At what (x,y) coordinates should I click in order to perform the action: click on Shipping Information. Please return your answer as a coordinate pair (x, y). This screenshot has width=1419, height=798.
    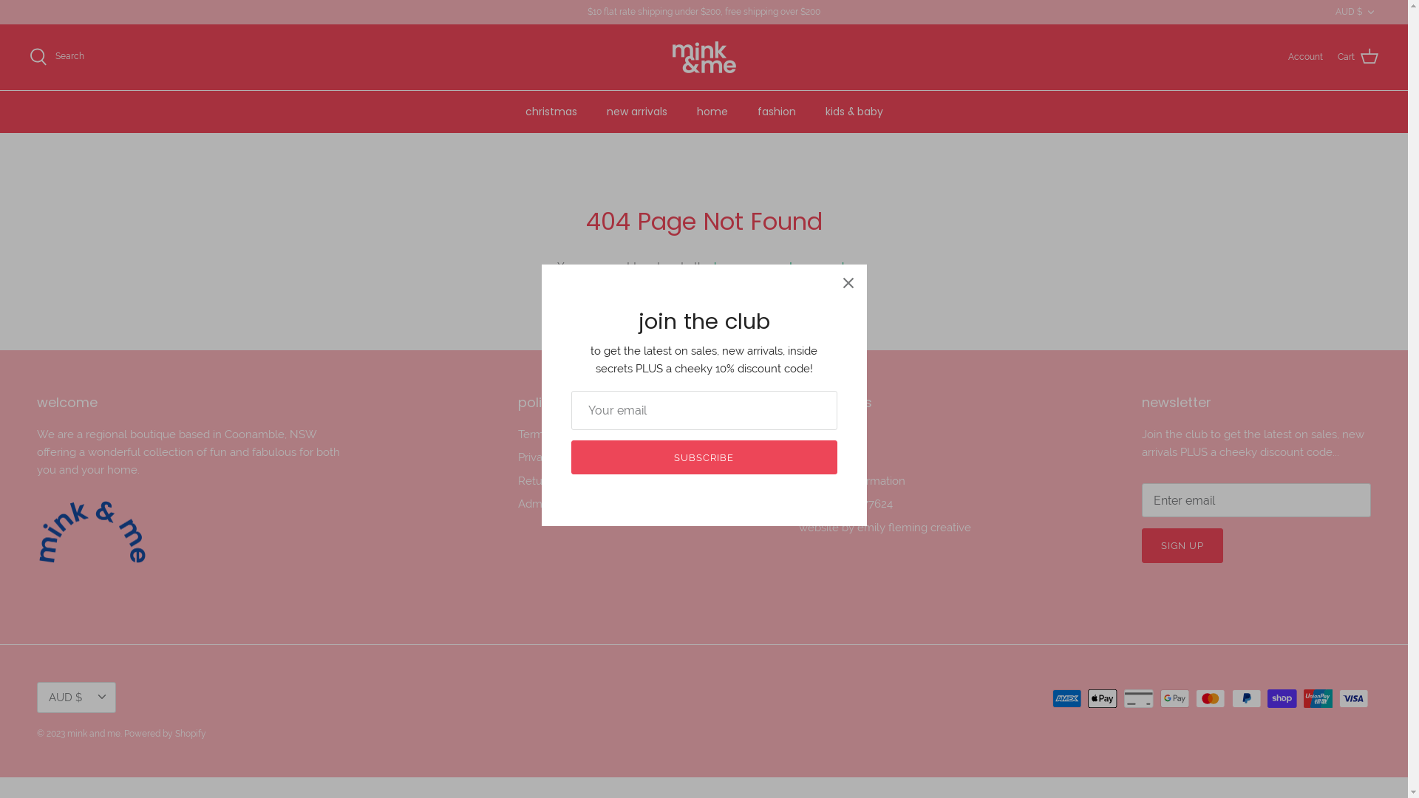
    Looking at the image, I should click on (852, 481).